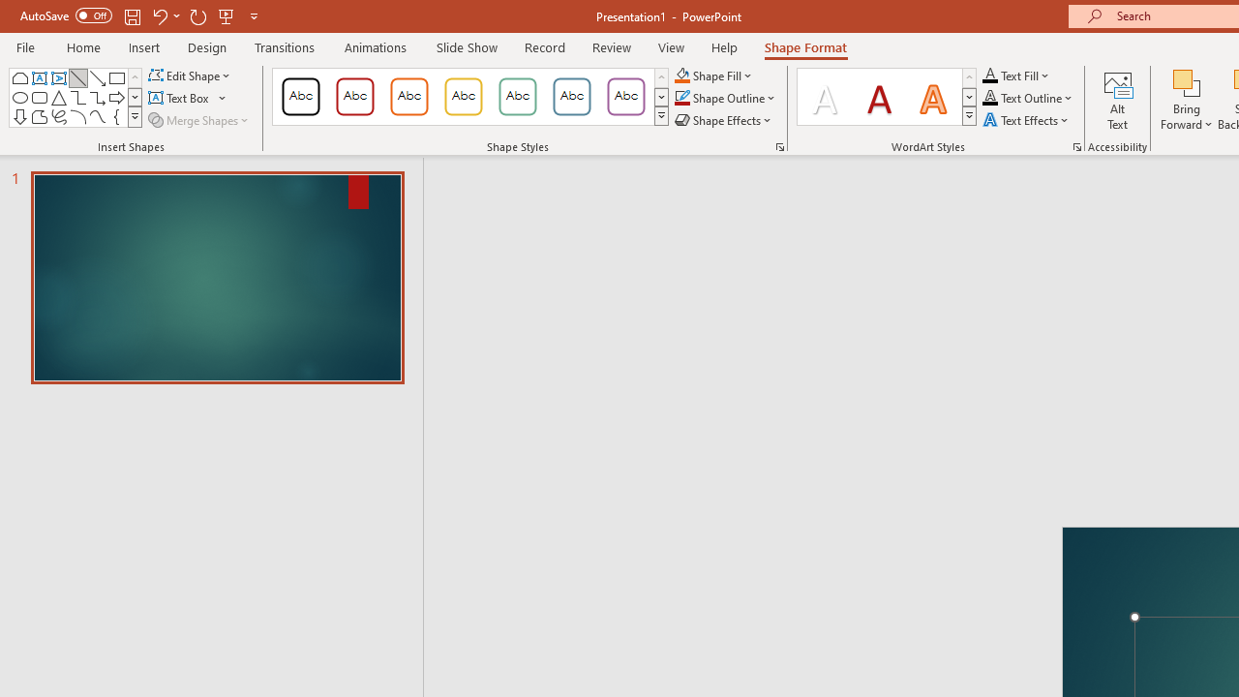  Describe the element at coordinates (19, 97) in the screenshot. I see `Oval` at that location.